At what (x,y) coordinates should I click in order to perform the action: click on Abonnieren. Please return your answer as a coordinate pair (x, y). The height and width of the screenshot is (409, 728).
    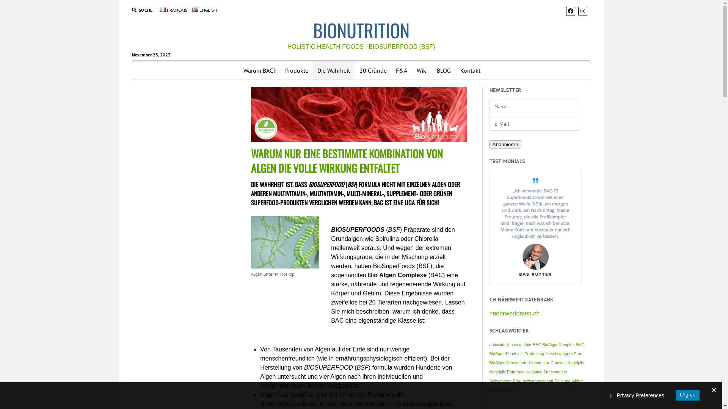
    Looking at the image, I should click on (505, 145).